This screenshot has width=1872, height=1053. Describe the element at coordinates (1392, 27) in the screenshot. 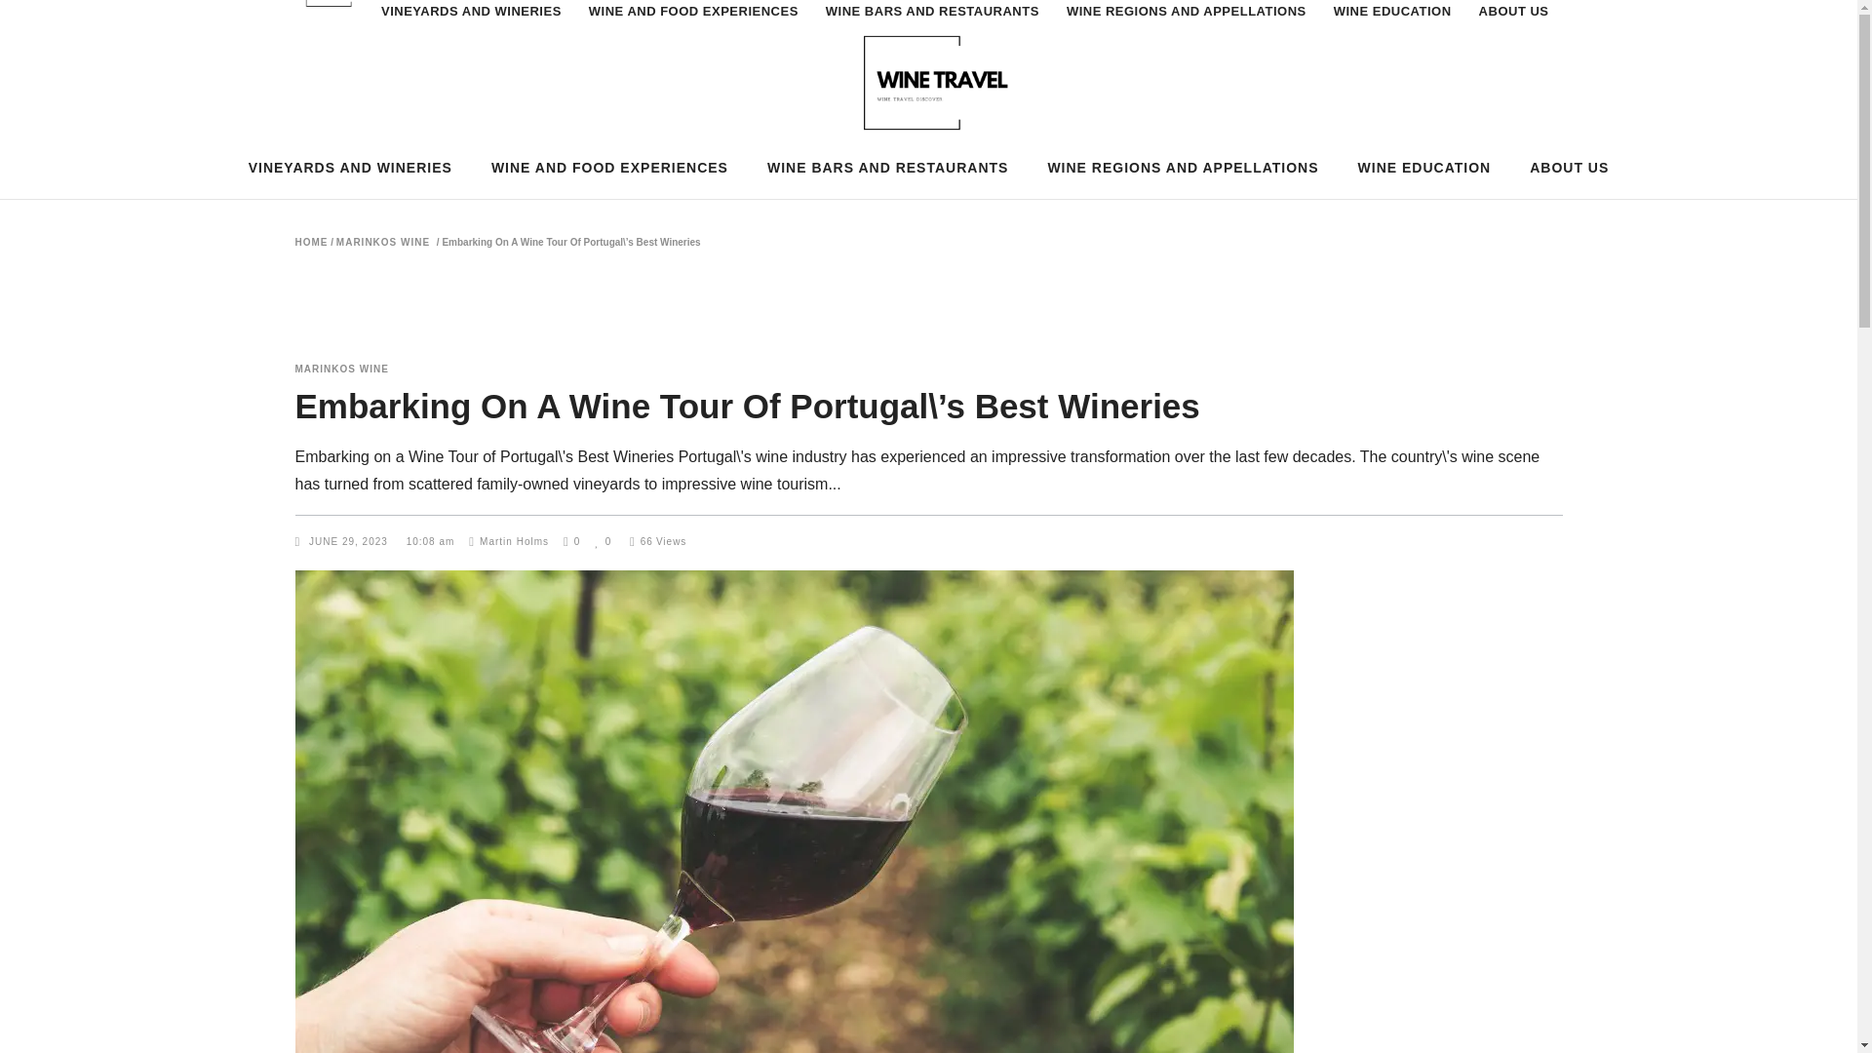

I see `WINE EDUCATION` at that location.